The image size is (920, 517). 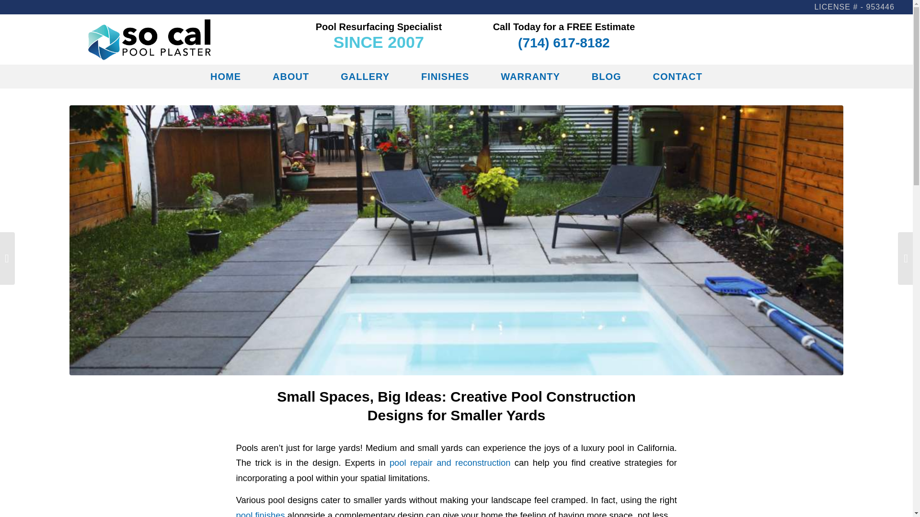 What do you see at coordinates (449, 462) in the screenshot?
I see `pool repair and reconstruction` at bounding box center [449, 462].